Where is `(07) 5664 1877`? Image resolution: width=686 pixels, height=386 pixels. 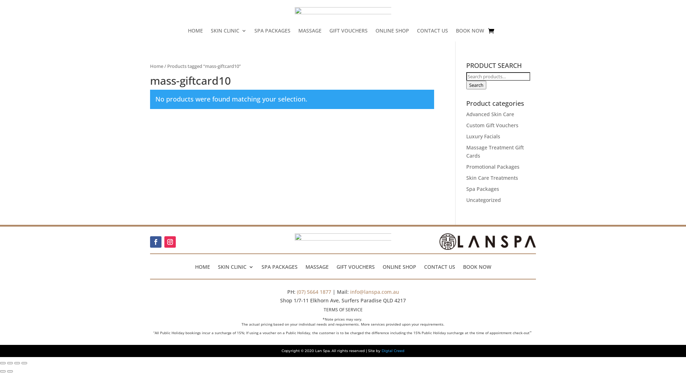 (07) 5664 1877 is located at coordinates (314, 292).